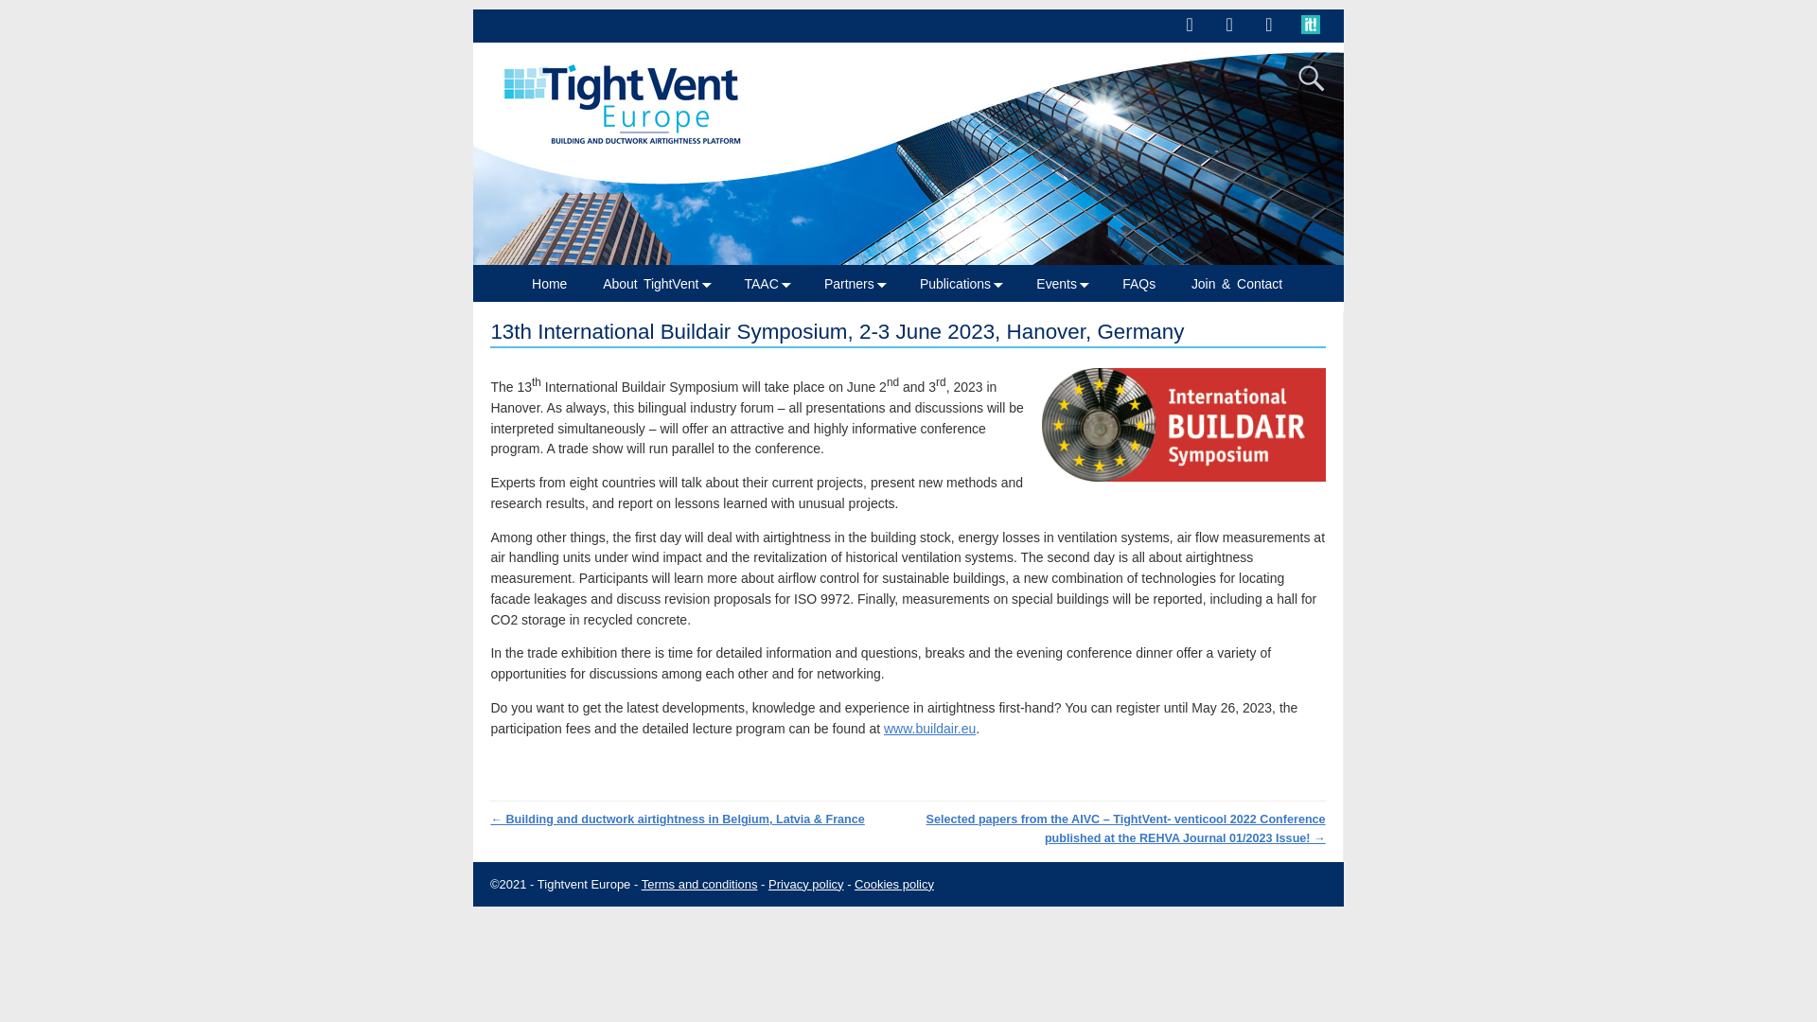  Describe the element at coordinates (1147, 284) in the screenshot. I see `FAQs` at that location.